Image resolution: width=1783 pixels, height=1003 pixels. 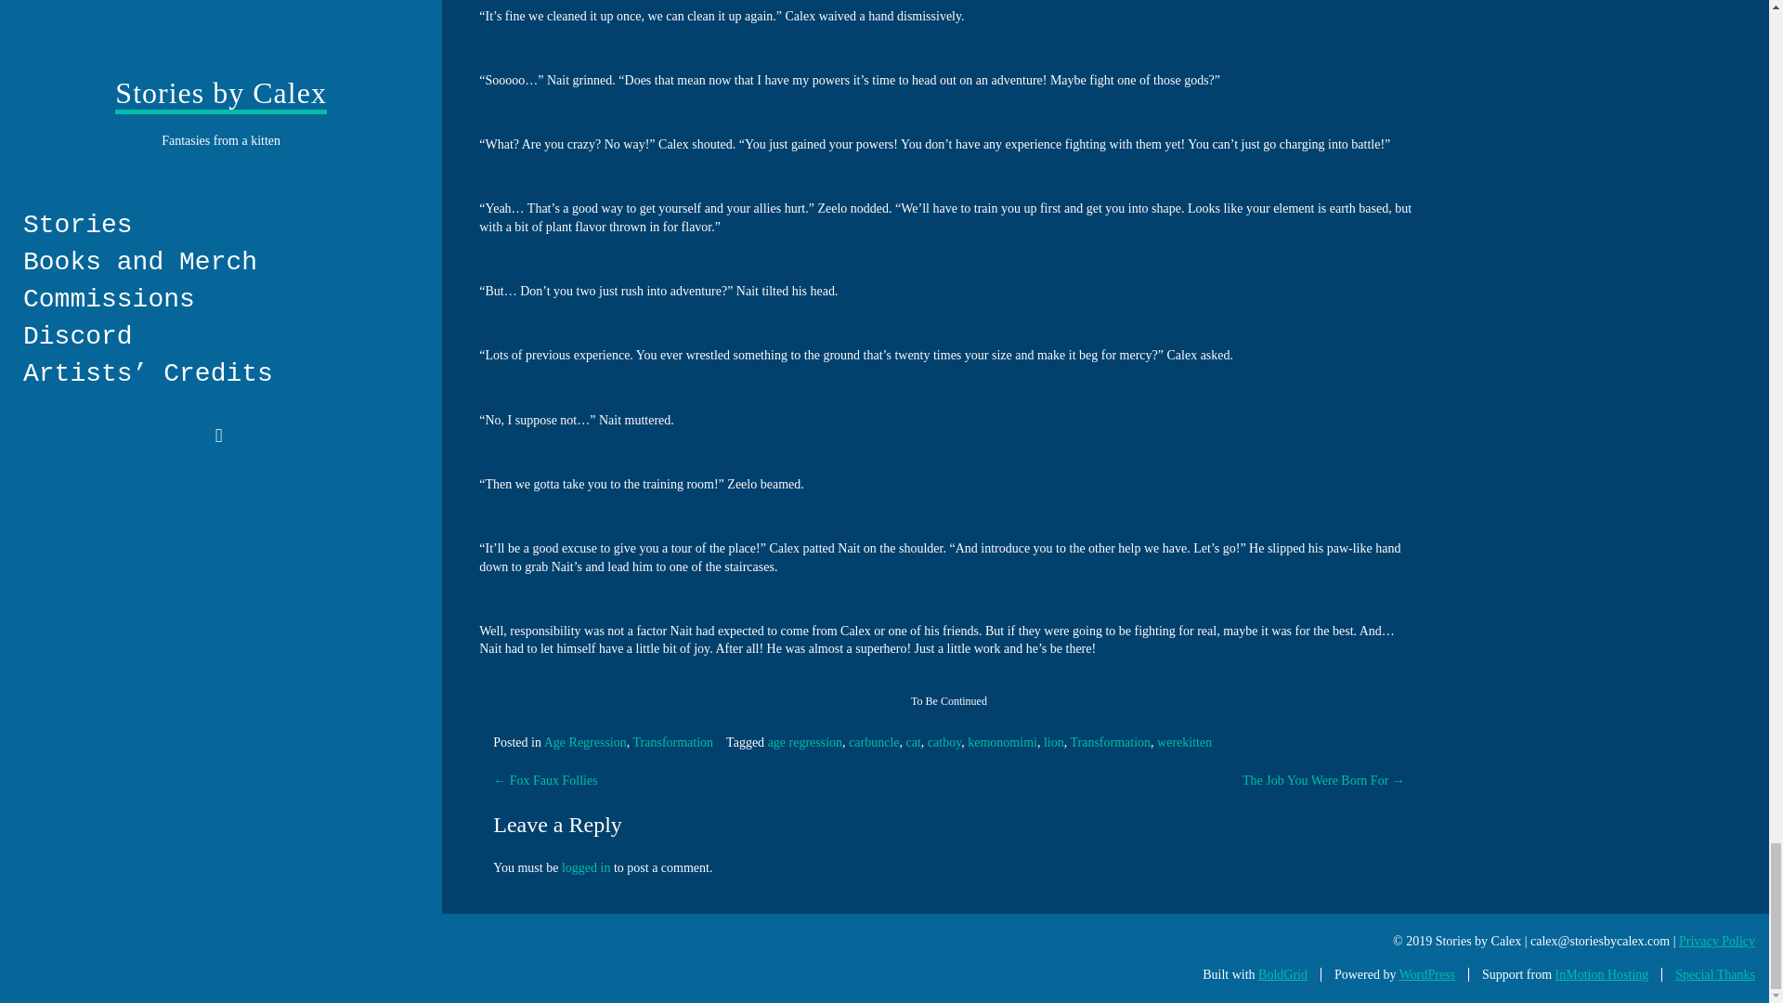 I want to click on catboy, so click(x=944, y=741).